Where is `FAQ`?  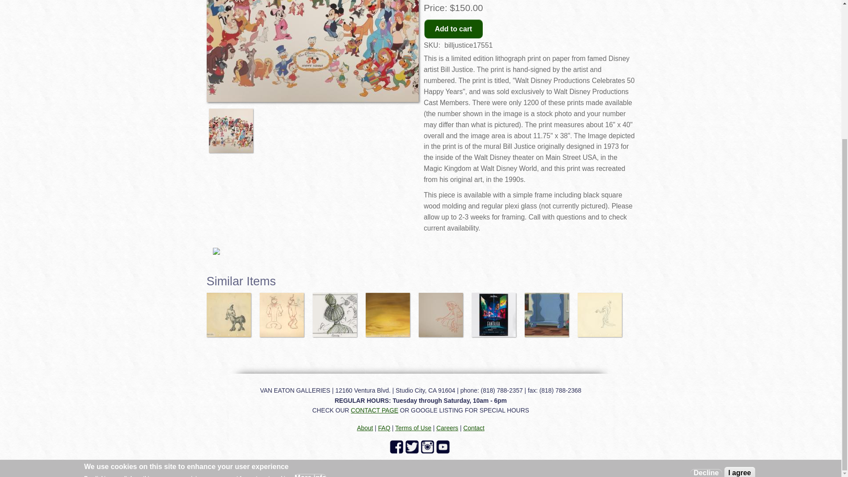
FAQ is located at coordinates (384, 428).